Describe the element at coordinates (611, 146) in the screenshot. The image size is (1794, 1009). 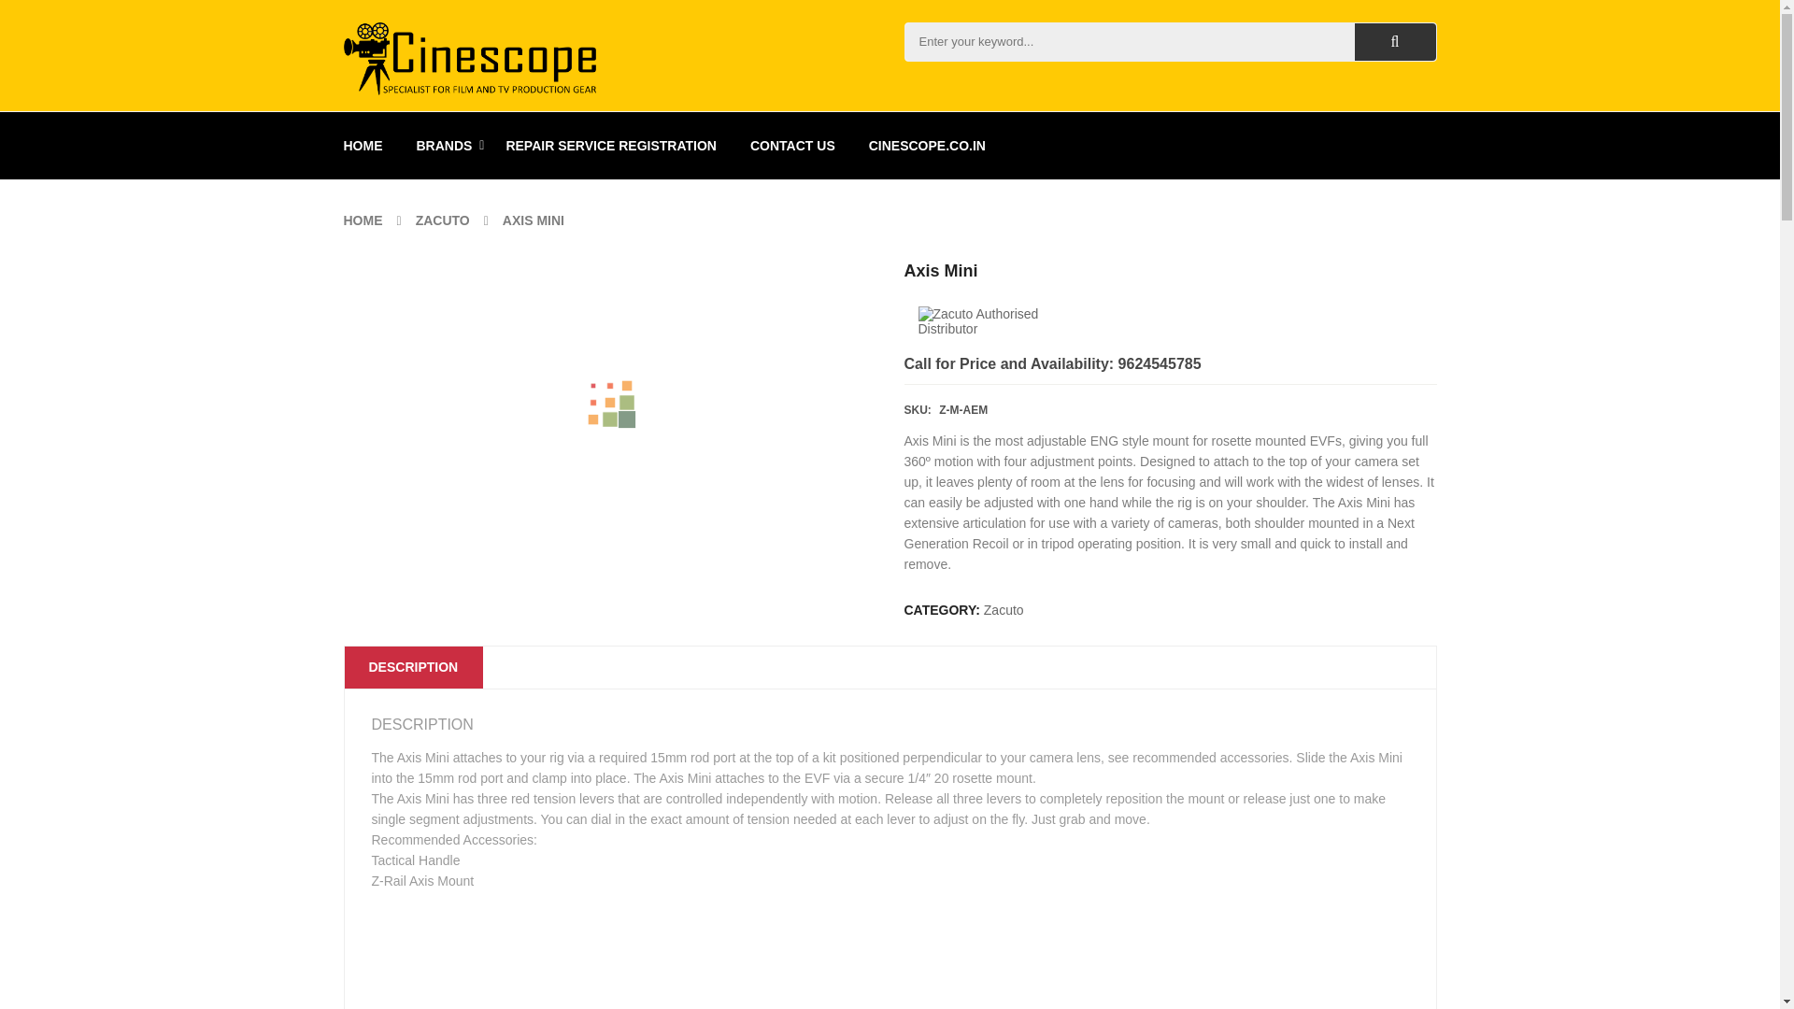
I see `REPAIR SERVICE REGISTRATION` at that location.